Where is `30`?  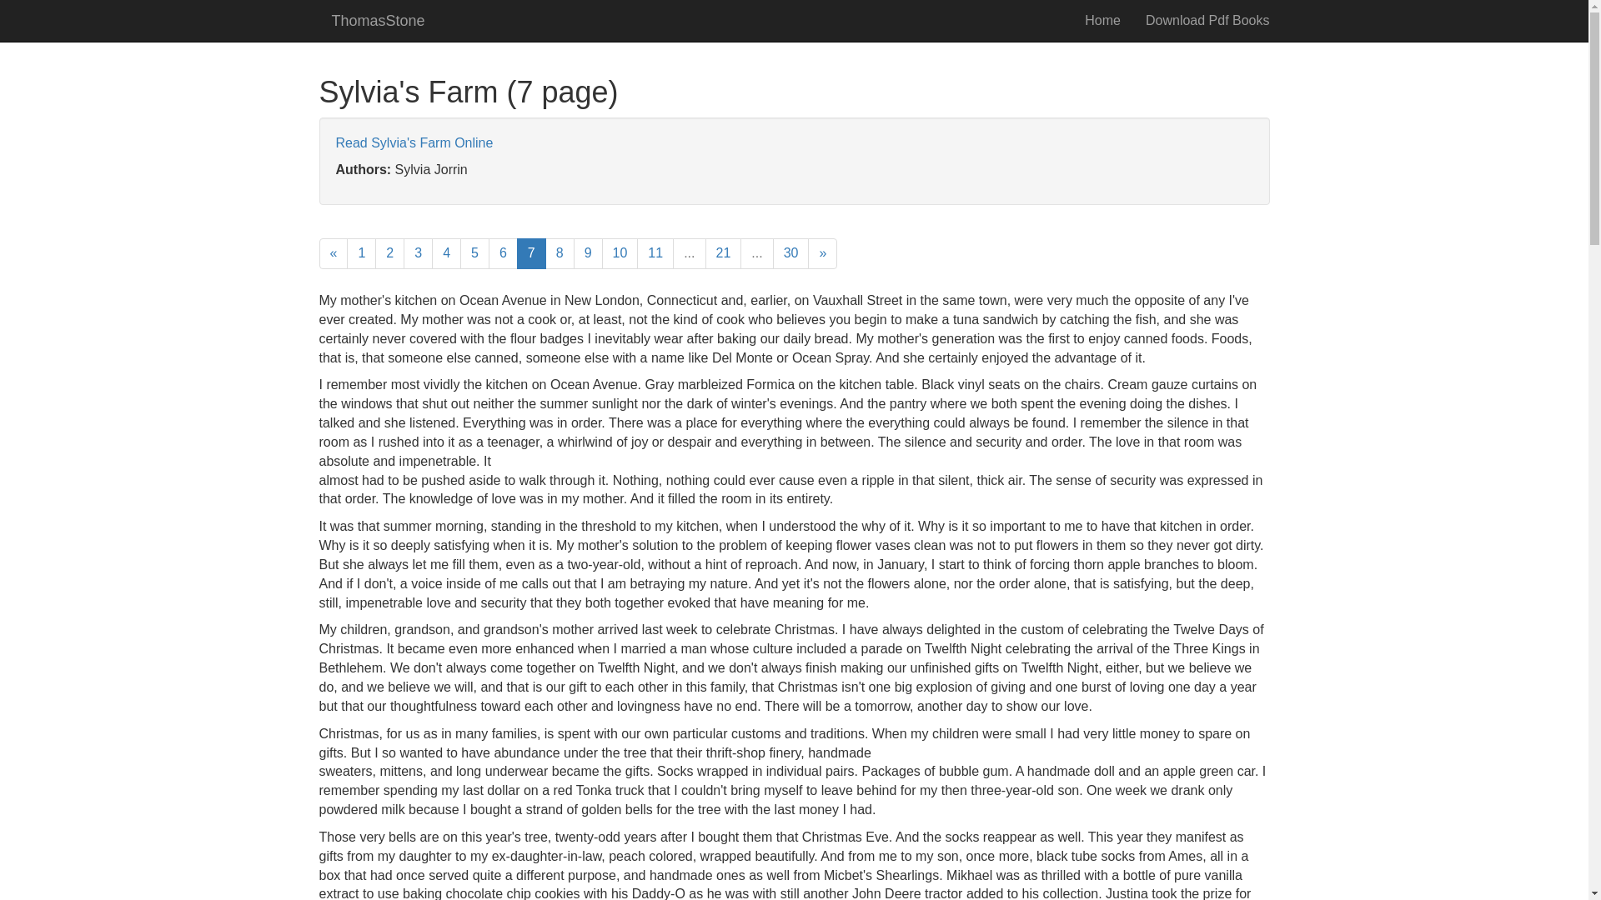 30 is located at coordinates (791, 253).